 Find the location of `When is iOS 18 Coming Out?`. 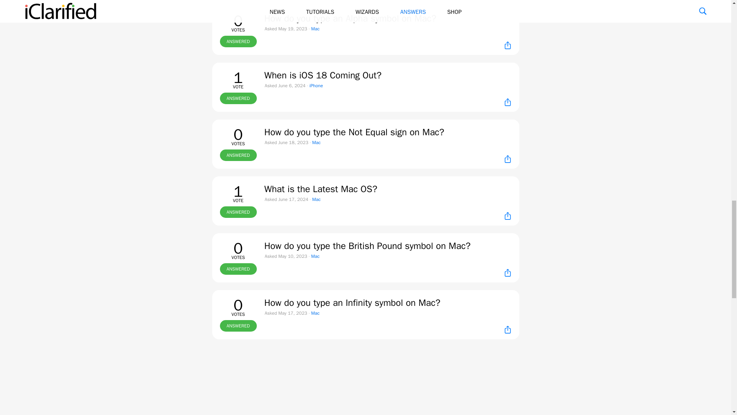

When is iOS 18 Coming Out? is located at coordinates (322, 75).